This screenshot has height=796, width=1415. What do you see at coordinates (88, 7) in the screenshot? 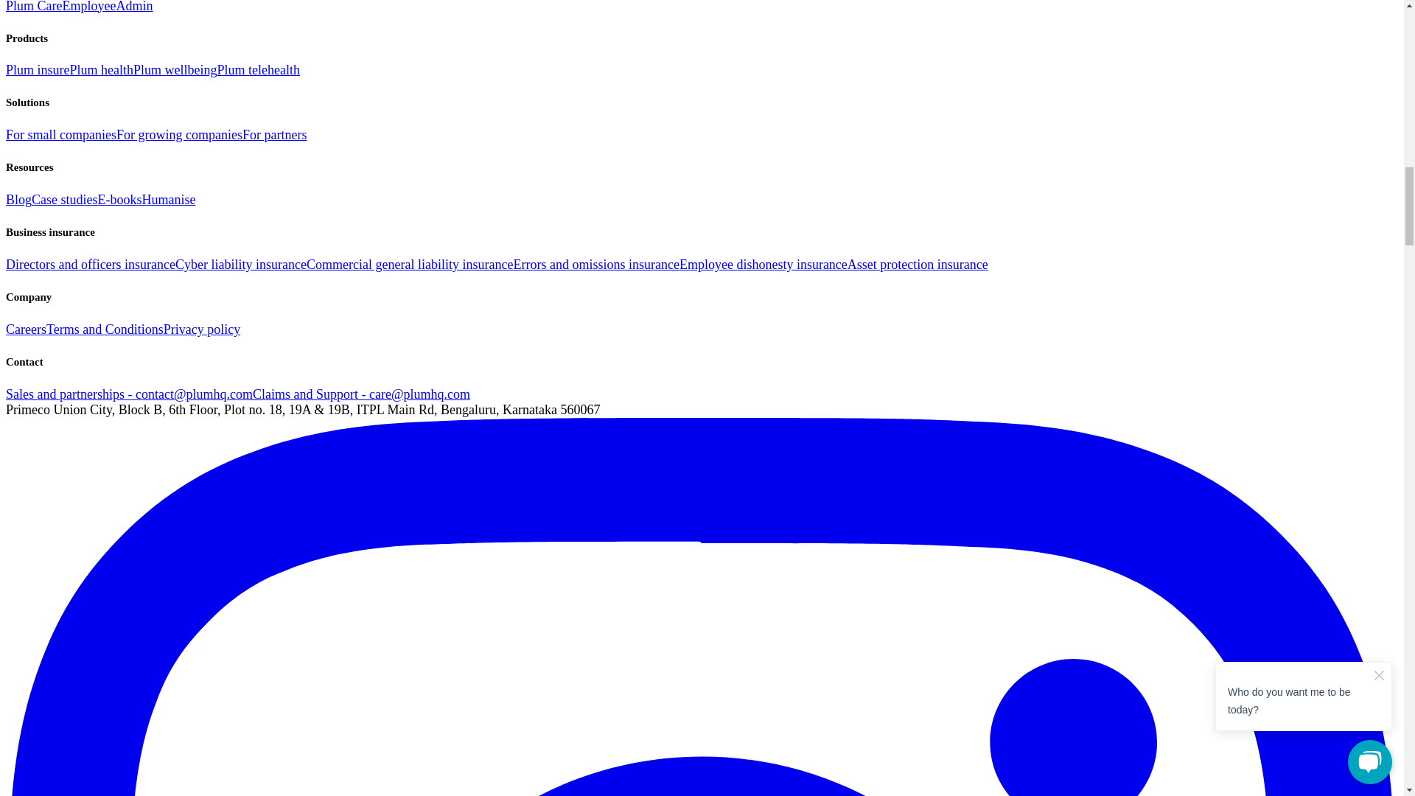
I see `Employee` at bounding box center [88, 7].